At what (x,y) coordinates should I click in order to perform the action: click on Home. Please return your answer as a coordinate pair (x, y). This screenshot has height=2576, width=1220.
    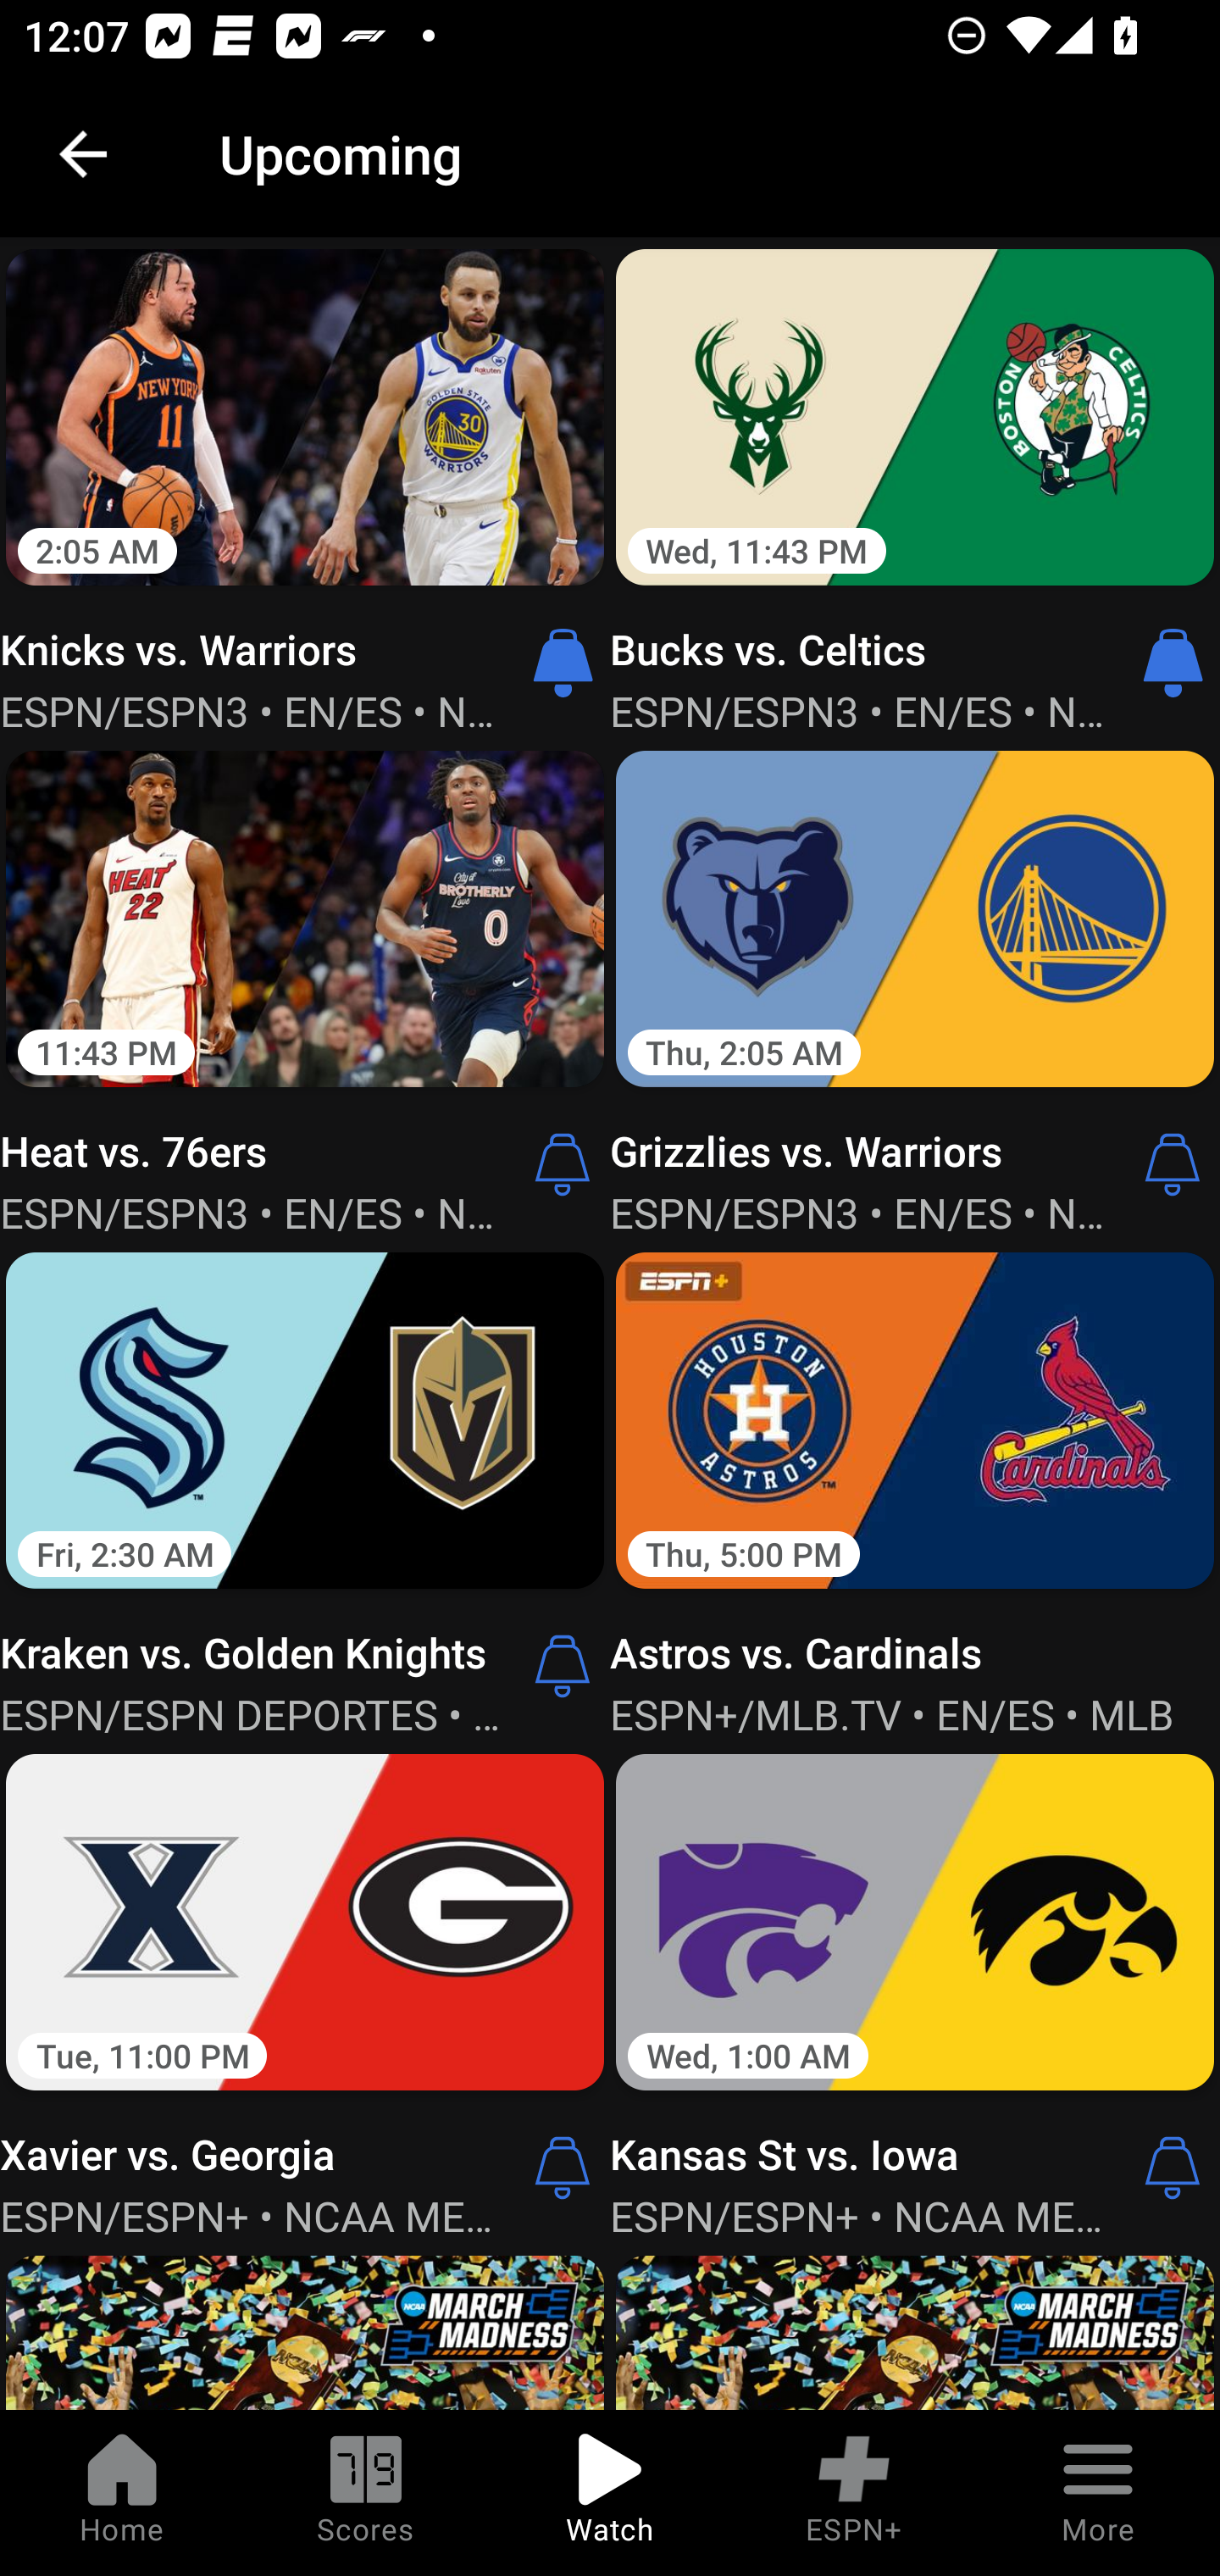
    Looking at the image, I should click on (122, 2493).